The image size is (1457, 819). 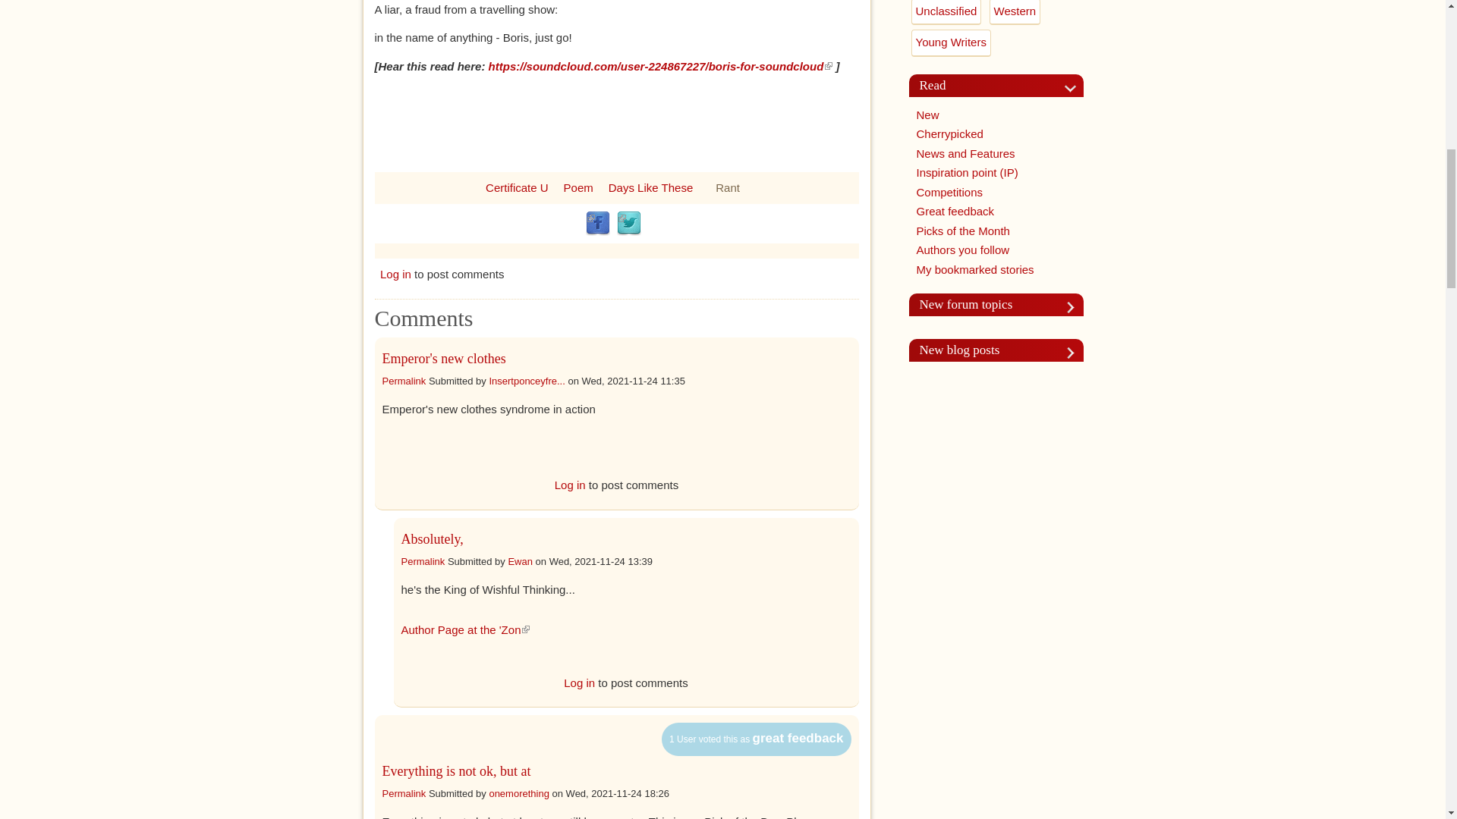 I want to click on Permalink, so click(x=404, y=792).